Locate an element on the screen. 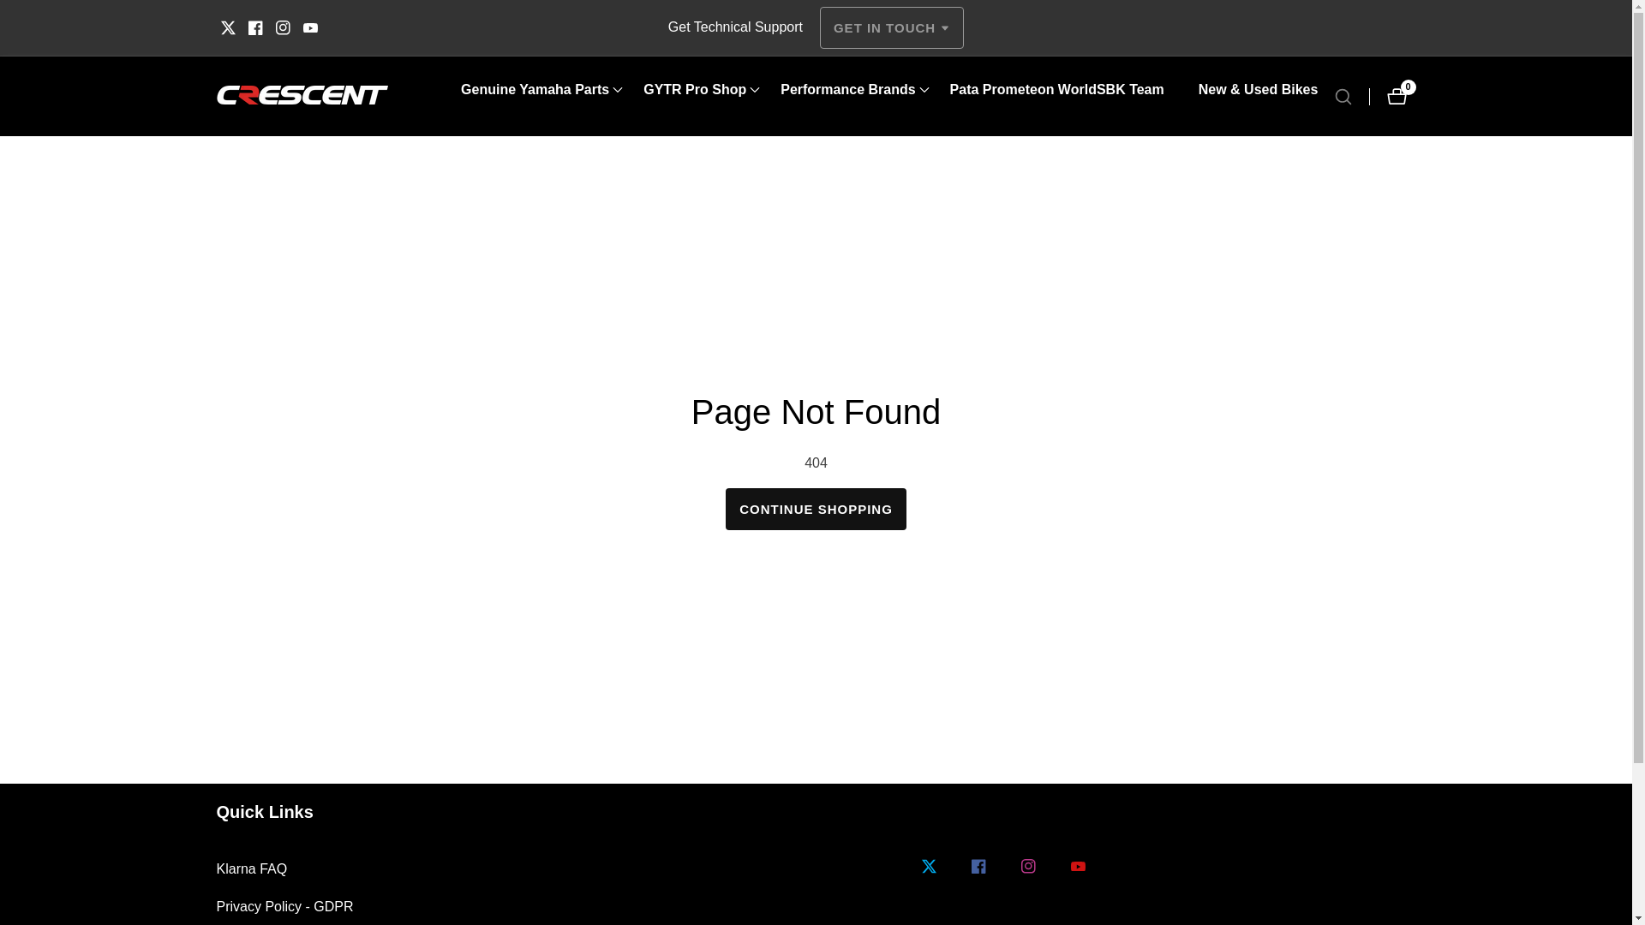 The width and height of the screenshot is (1645, 925). GET IN TOUCH is located at coordinates (891, 27).